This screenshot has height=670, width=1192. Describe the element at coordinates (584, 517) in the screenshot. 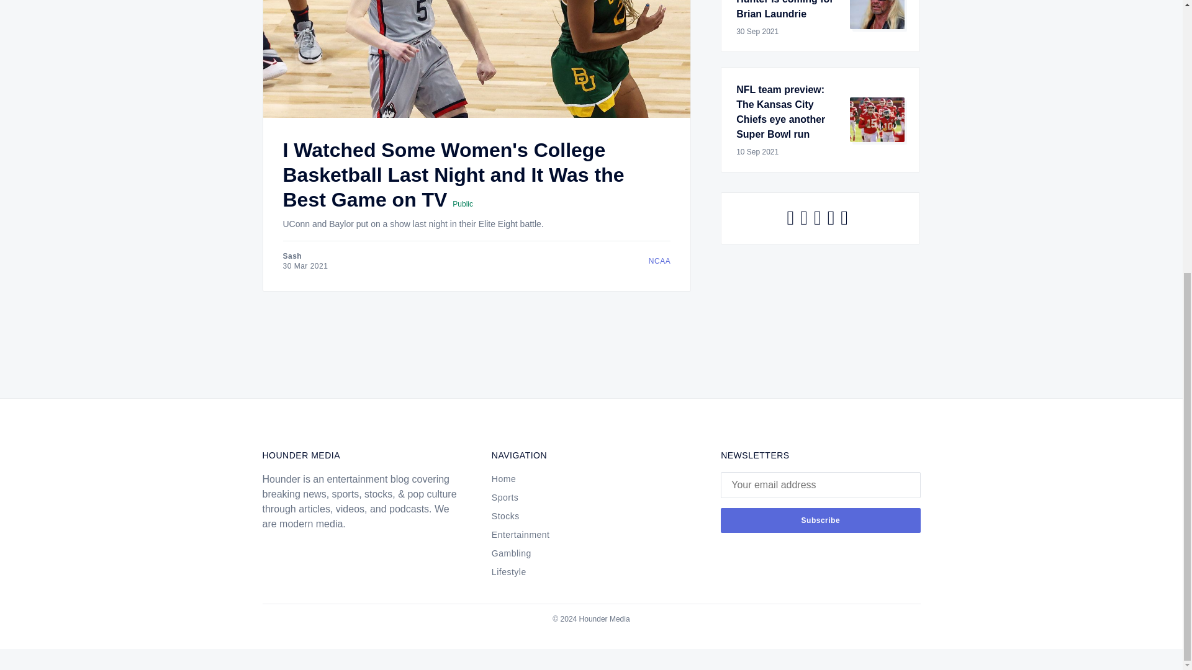

I see `Stocks` at that location.